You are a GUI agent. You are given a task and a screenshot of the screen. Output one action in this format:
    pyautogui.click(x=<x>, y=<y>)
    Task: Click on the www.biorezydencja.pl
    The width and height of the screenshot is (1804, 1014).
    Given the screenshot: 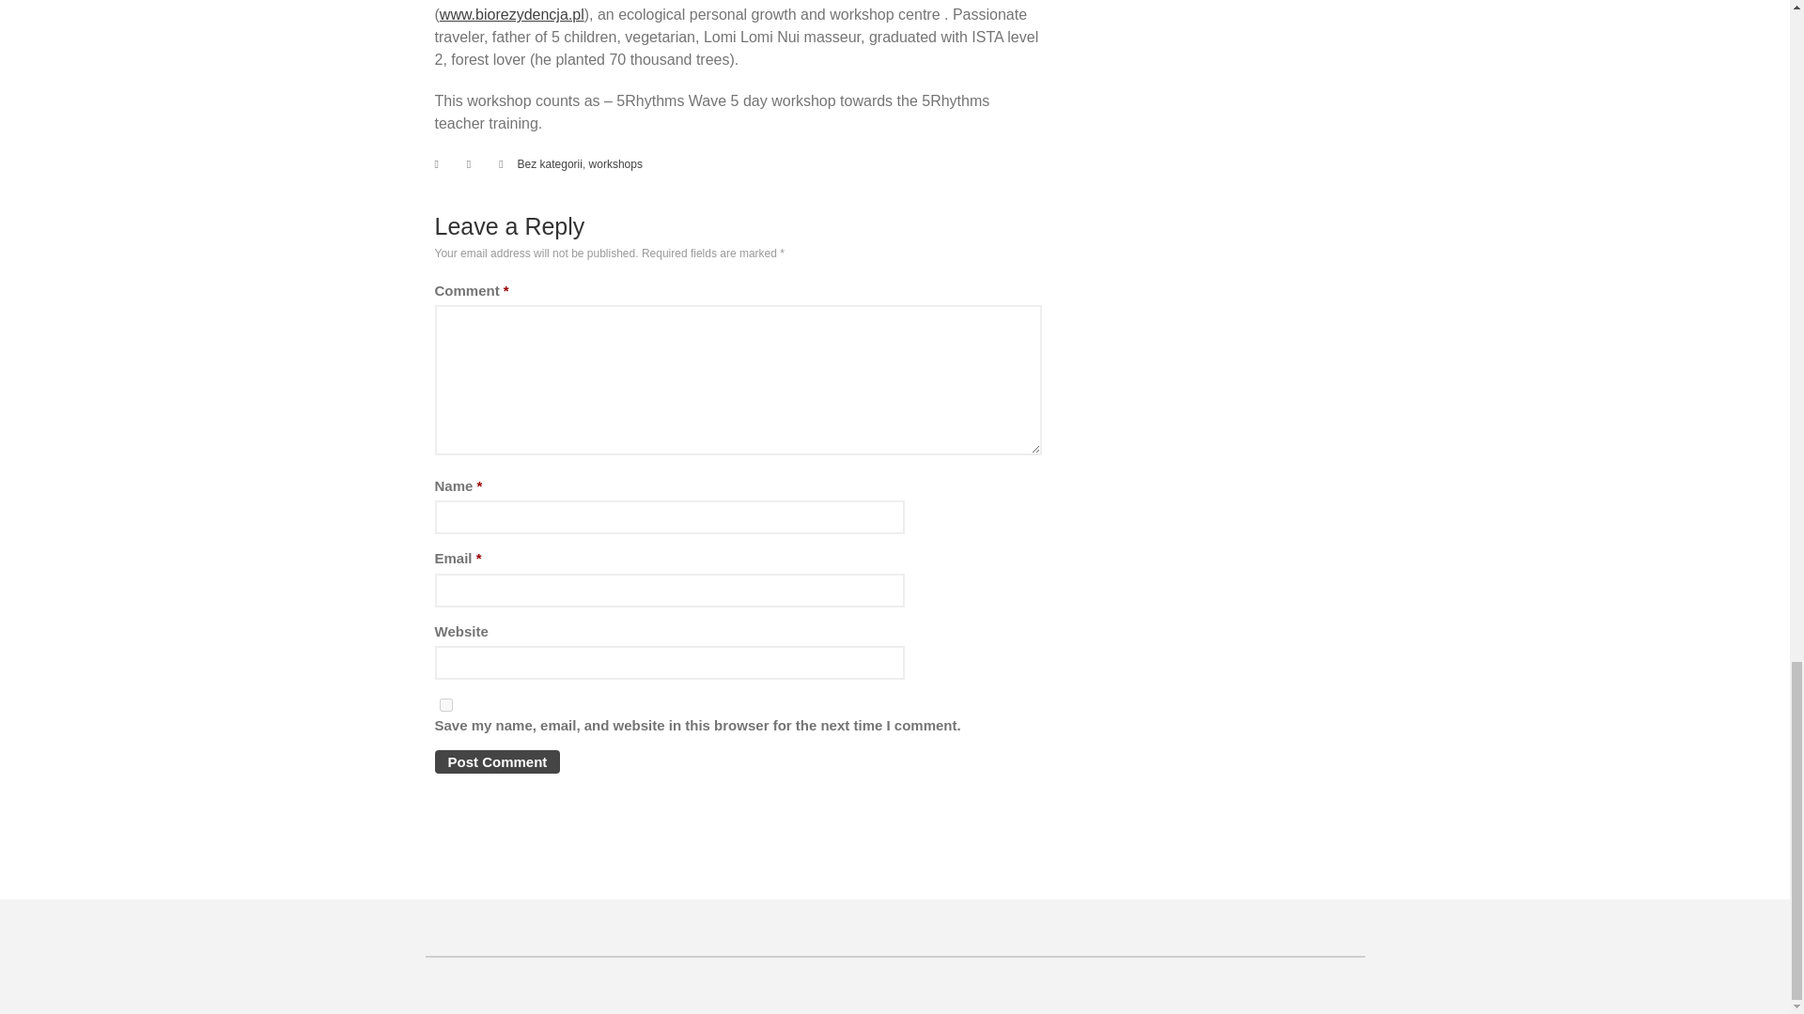 What is the action you would take?
    pyautogui.click(x=512, y=13)
    